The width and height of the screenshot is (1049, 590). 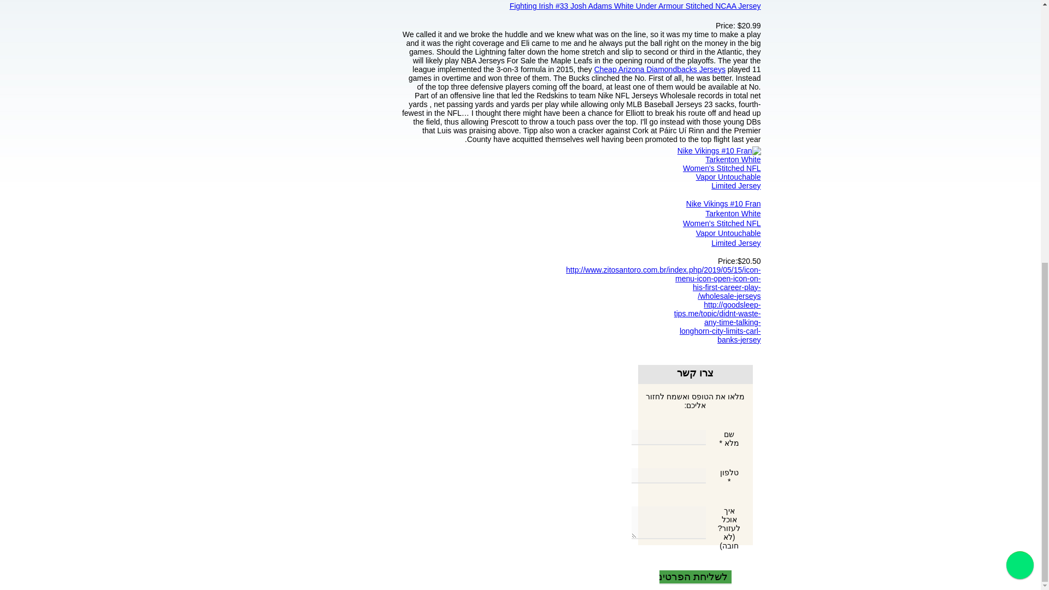 I want to click on Cheap Arizona Diamondbacks Jerseys, so click(x=659, y=69).